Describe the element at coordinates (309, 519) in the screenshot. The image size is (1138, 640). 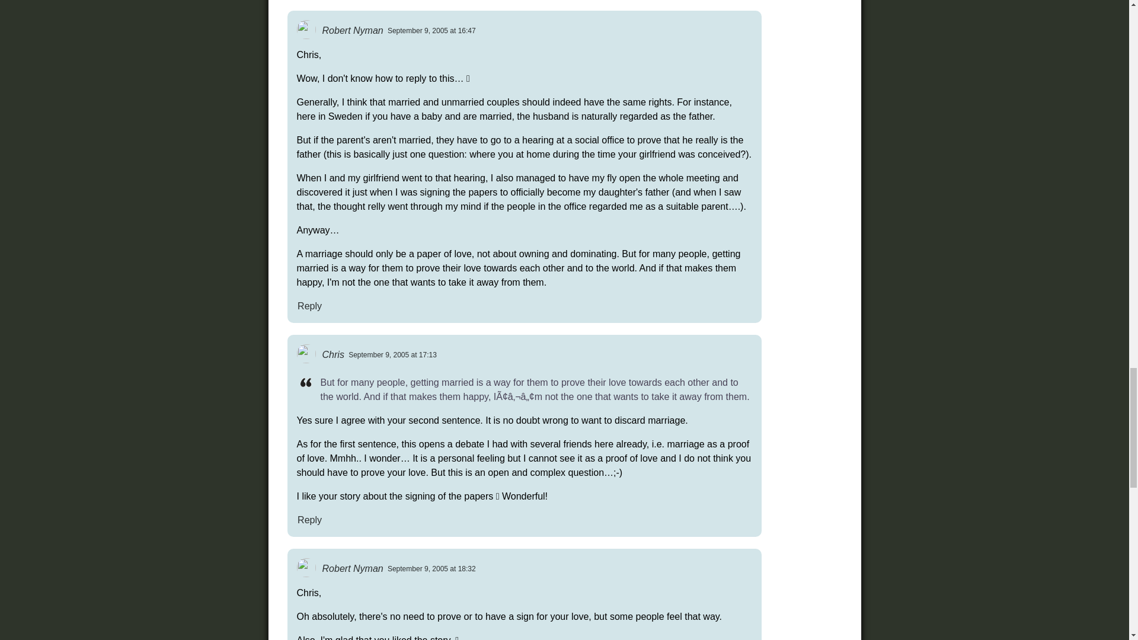
I see `Reply` at that location.